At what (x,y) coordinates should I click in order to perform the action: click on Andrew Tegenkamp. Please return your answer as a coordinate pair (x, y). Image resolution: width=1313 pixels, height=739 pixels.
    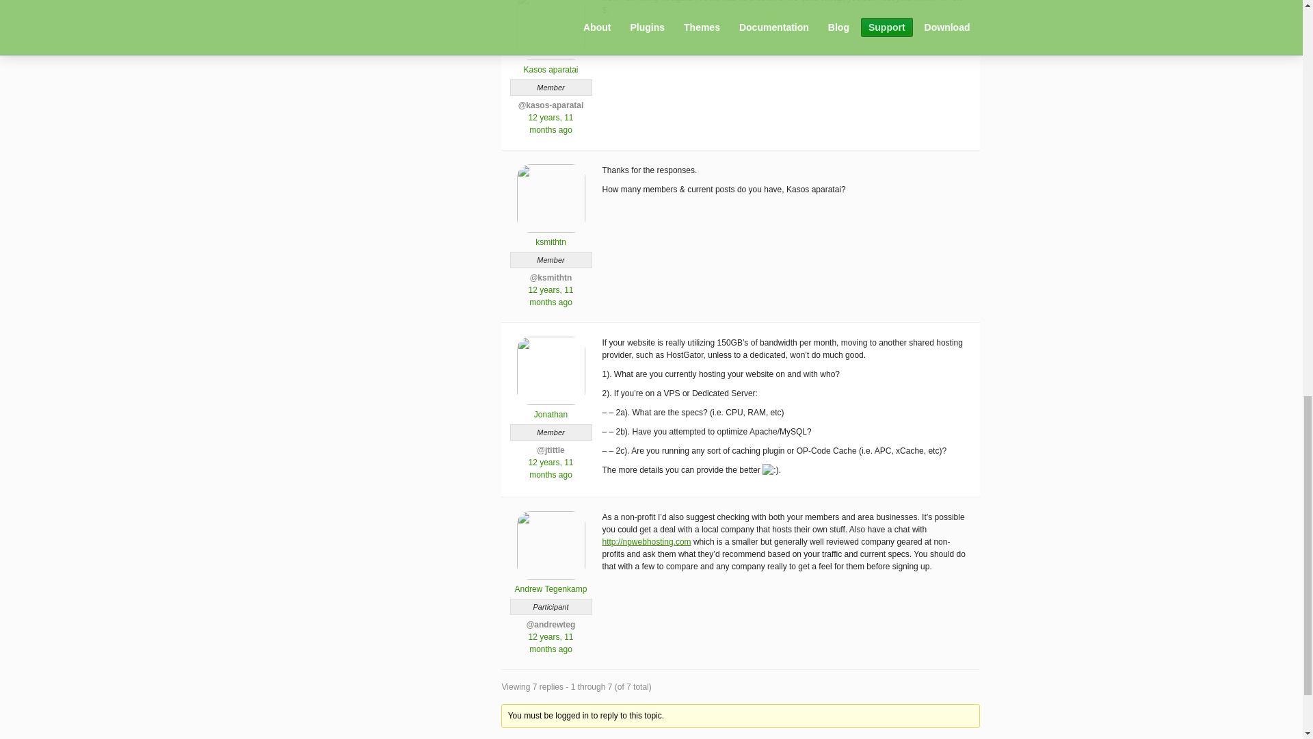
    Looking at the image, I should click on (550, 583).